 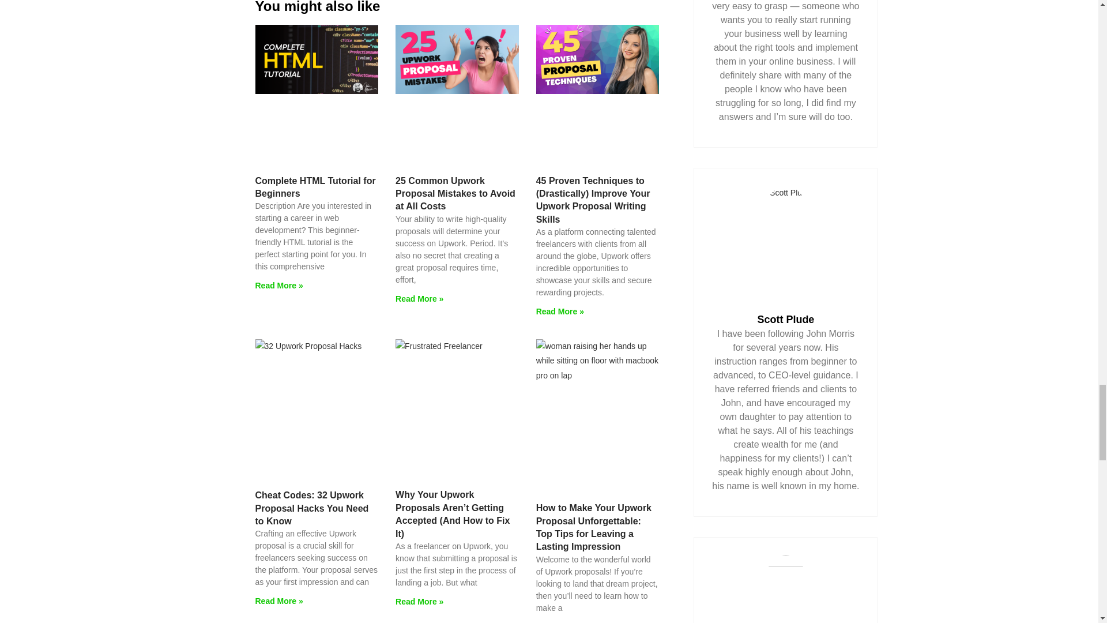 I want to click on Complete HTML Tutorial for Beginners, so click(x=315, y=186).